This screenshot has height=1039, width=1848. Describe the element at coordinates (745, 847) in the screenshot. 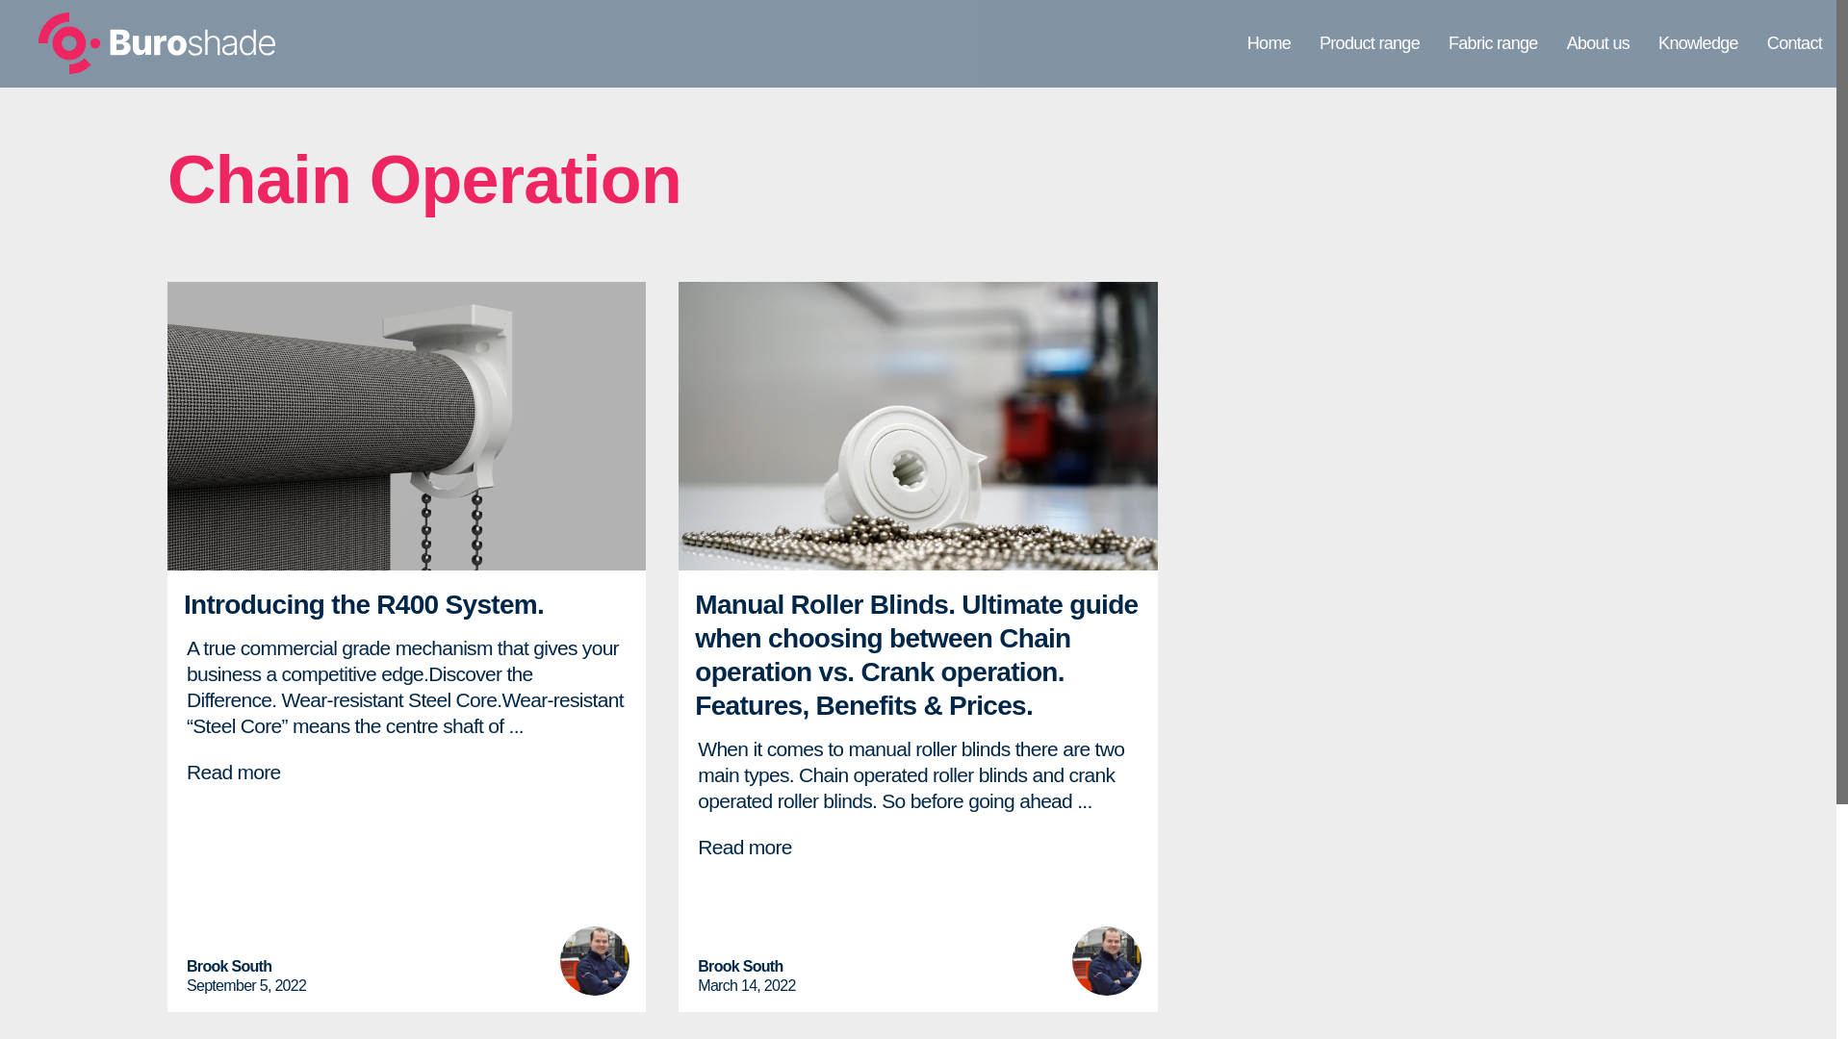

I see `Read more` at that location.